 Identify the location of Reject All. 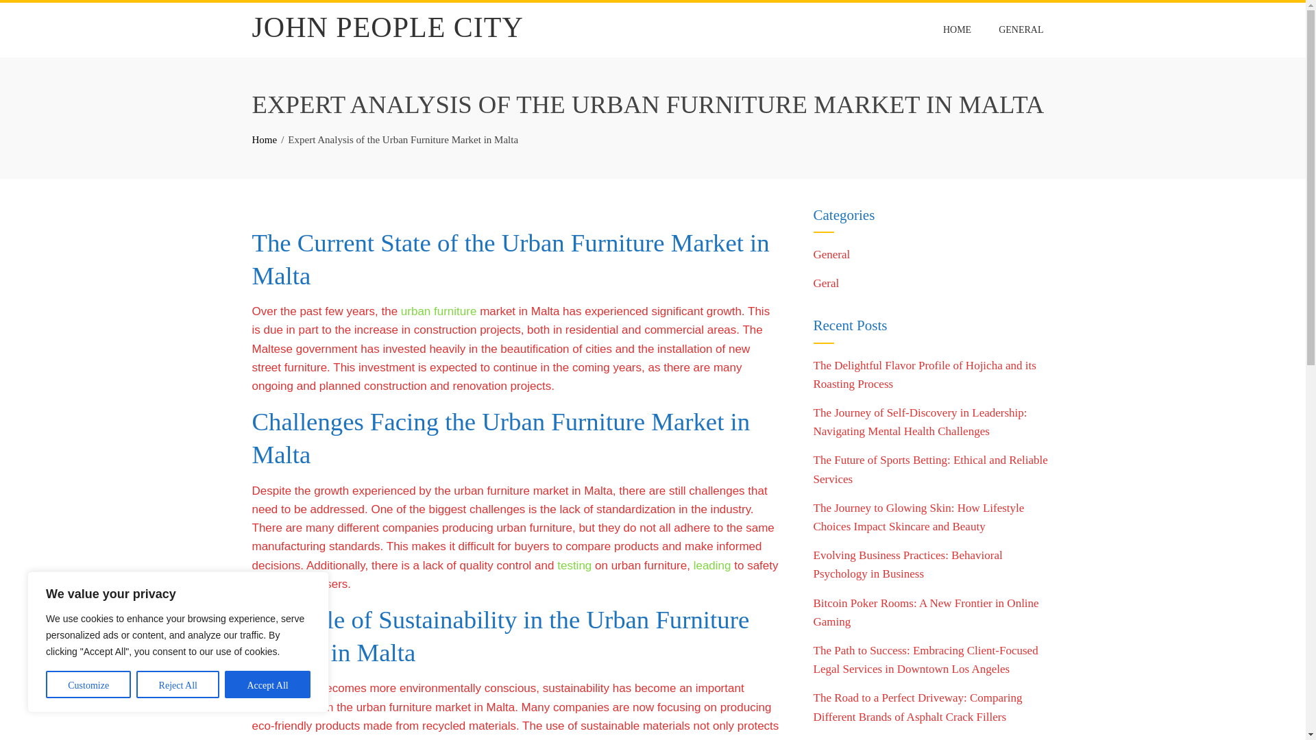
(178, 684).